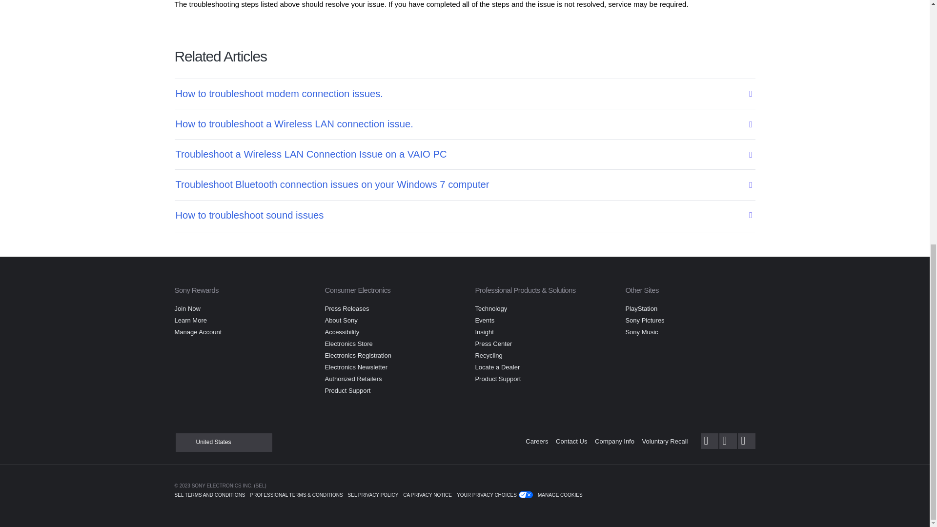 The height and width of the screenshot is (527, 937). Describe the element at coordinates (458, 215) in the screenshot. I see `How to troubleshoot sound issues` at that location.